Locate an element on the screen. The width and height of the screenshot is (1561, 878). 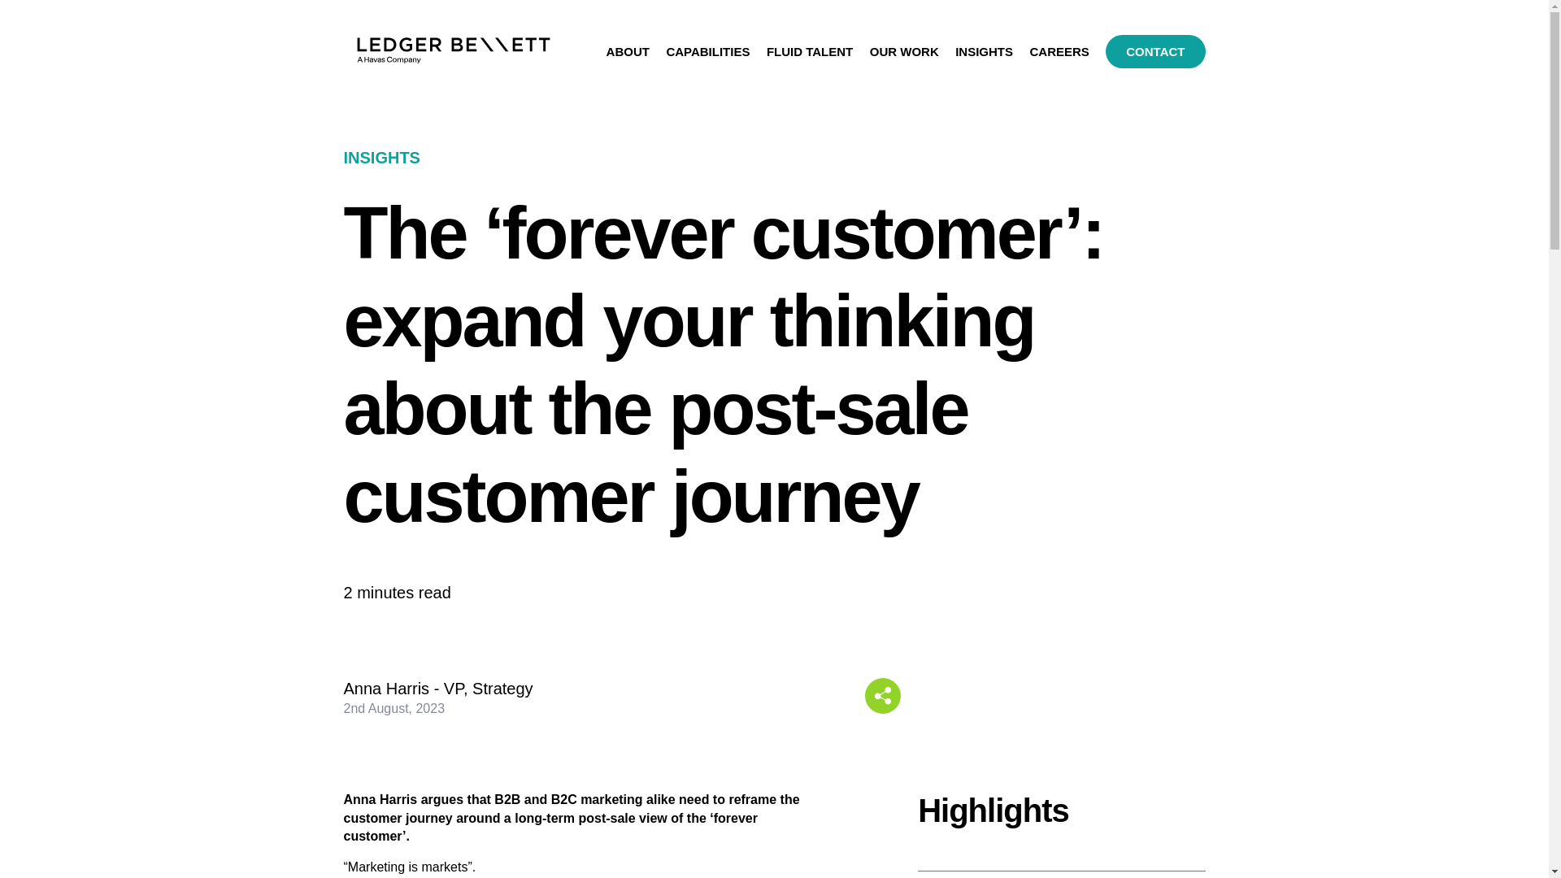
ABOUT is located at coordinates (628, 58).